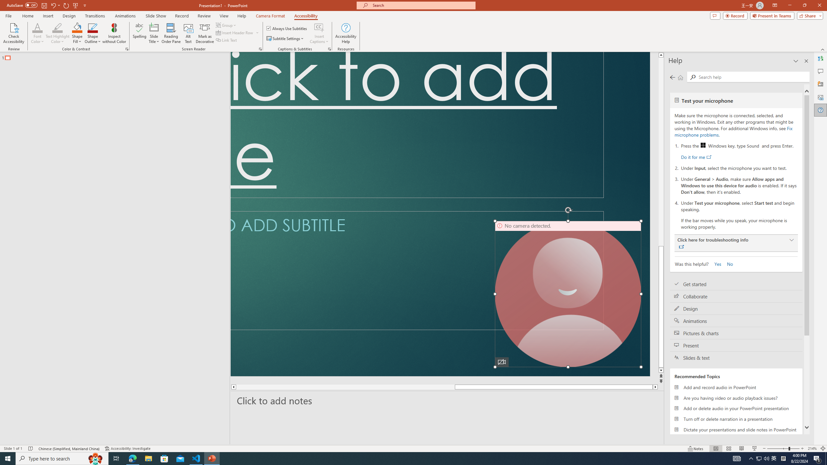 The width and height of the screenshot is (827, 465). Describe the element at coordinates (286, 39) in the screenshot. I see `Subtitle Settings` at that location.